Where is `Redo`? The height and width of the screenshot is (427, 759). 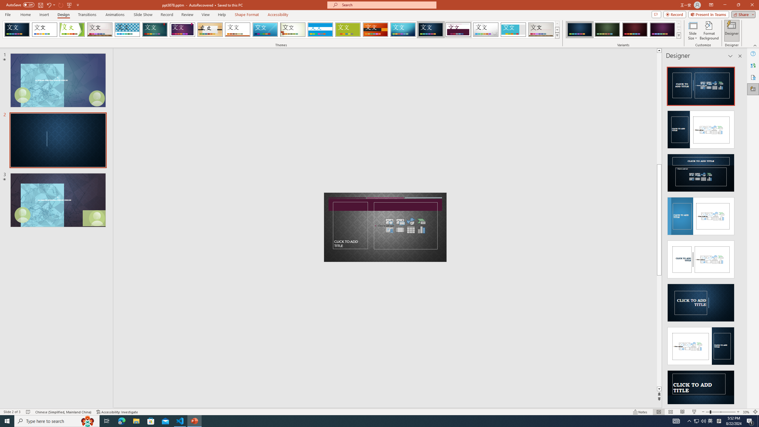 Redo is located at coordinates (61, 5).